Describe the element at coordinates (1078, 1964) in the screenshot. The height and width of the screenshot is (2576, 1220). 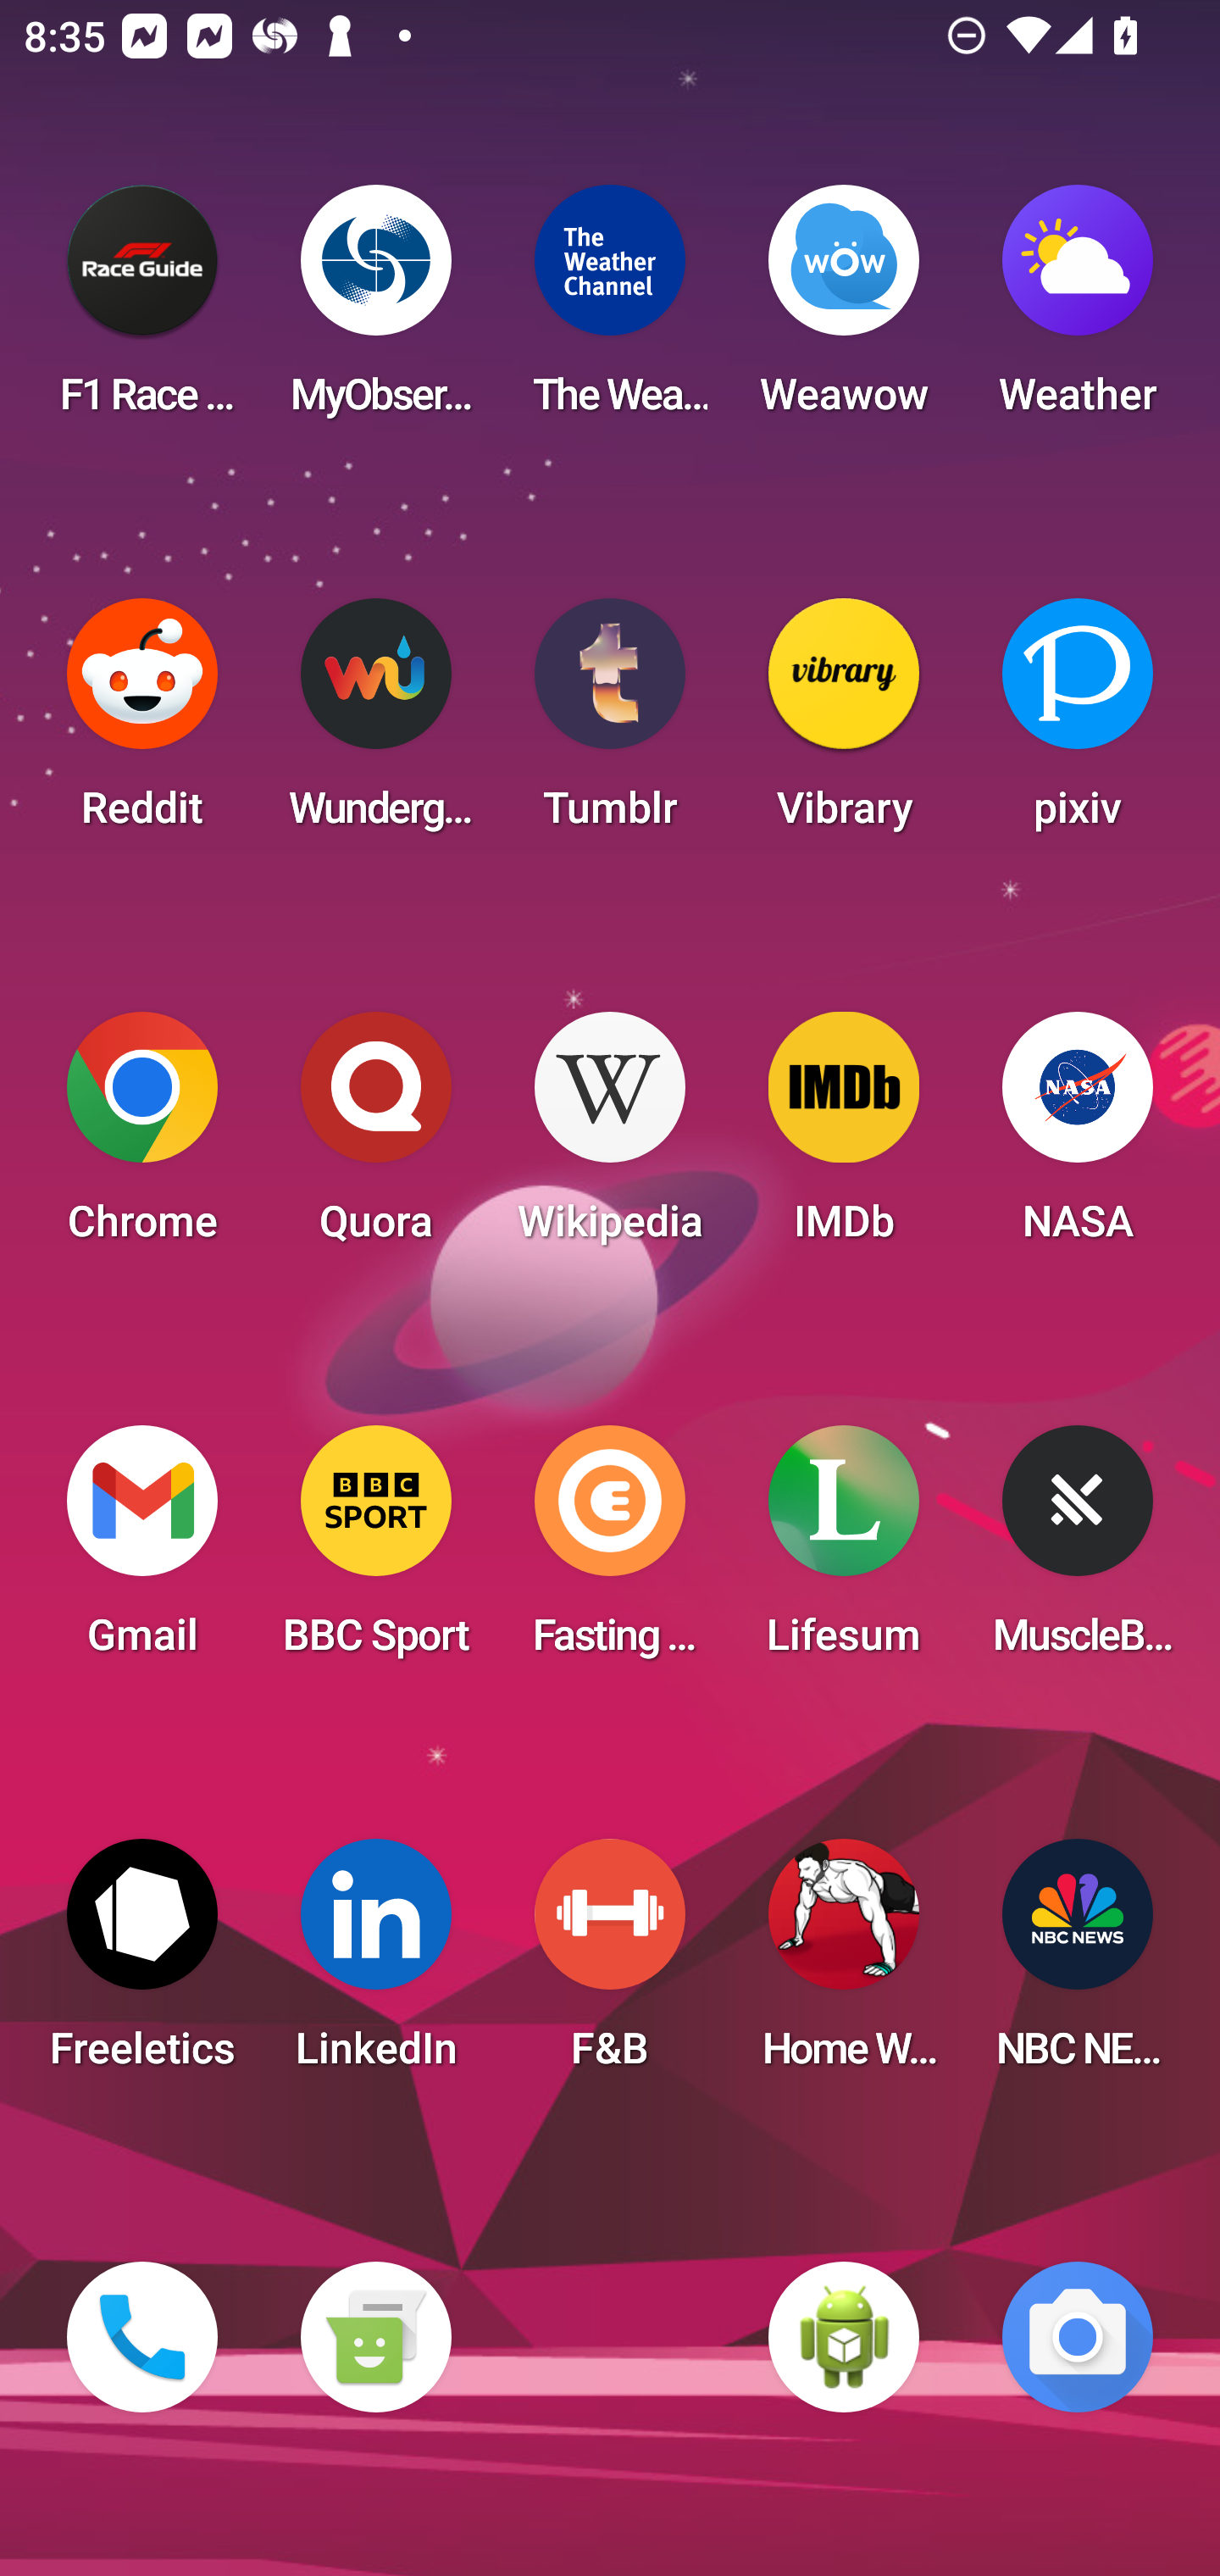
I see `NBC NEWS` at that location.